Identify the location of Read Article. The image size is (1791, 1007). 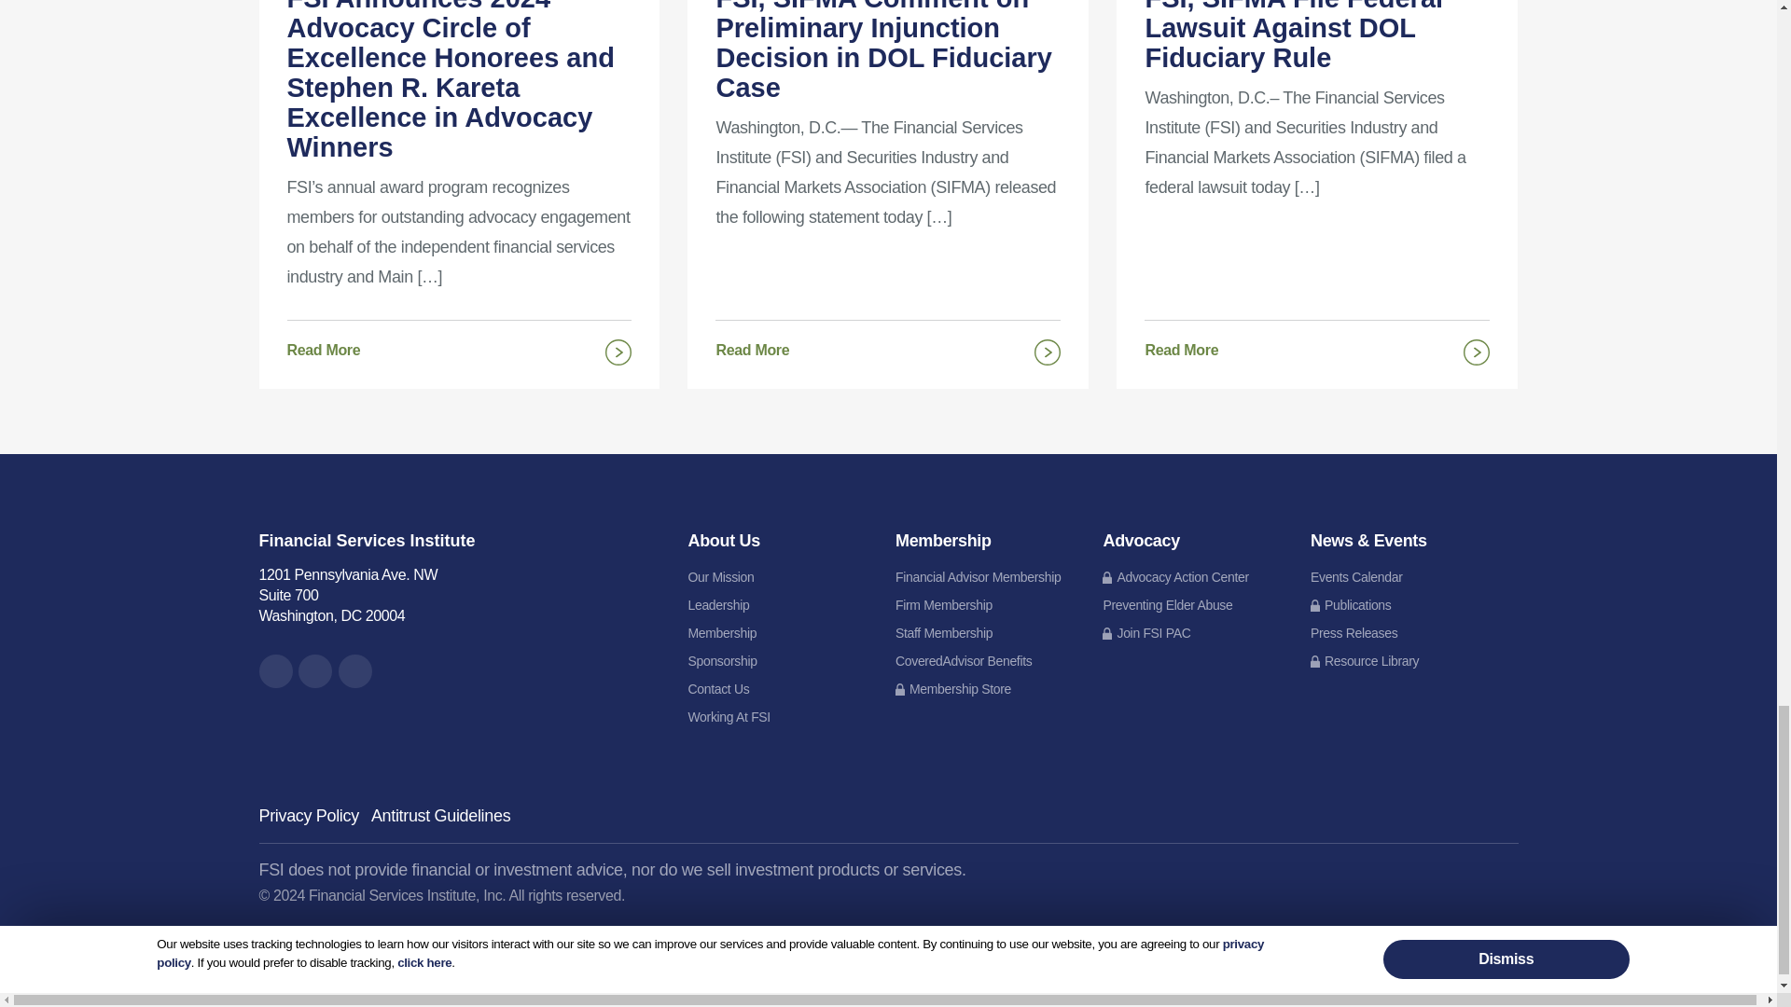
(887, 347).